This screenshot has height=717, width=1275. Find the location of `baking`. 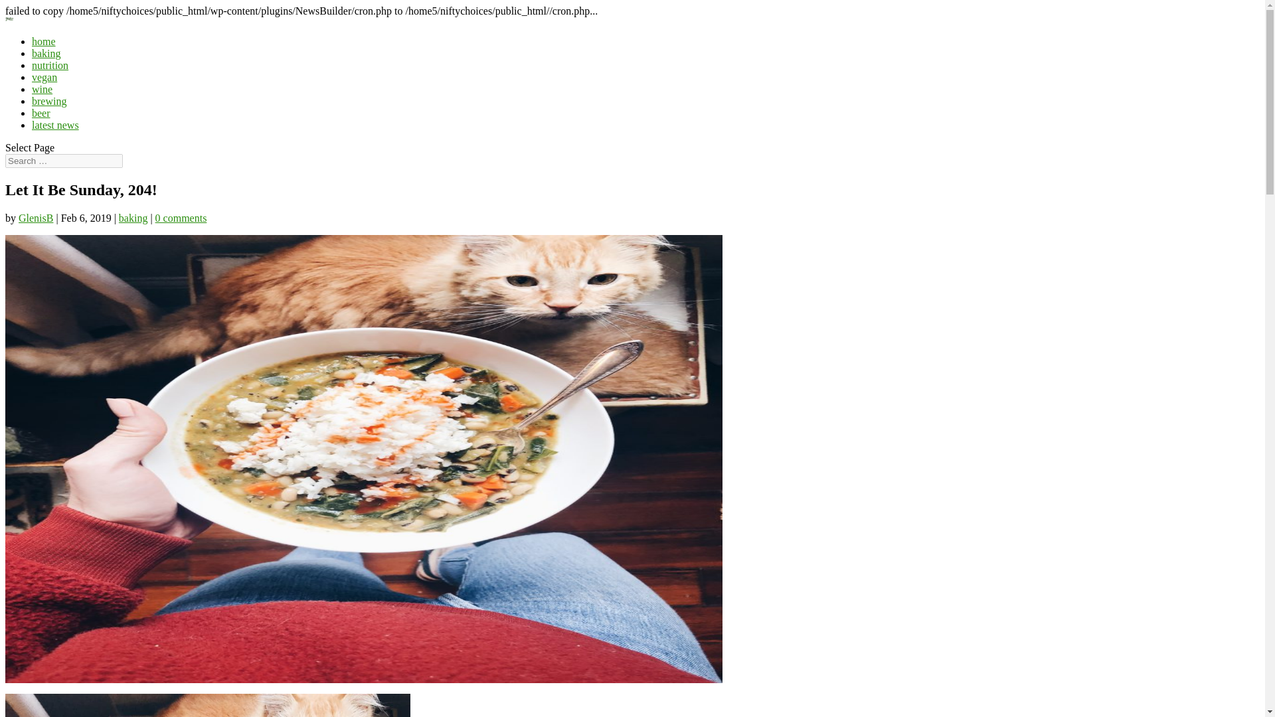

baking is located at coordinates (133, 218).